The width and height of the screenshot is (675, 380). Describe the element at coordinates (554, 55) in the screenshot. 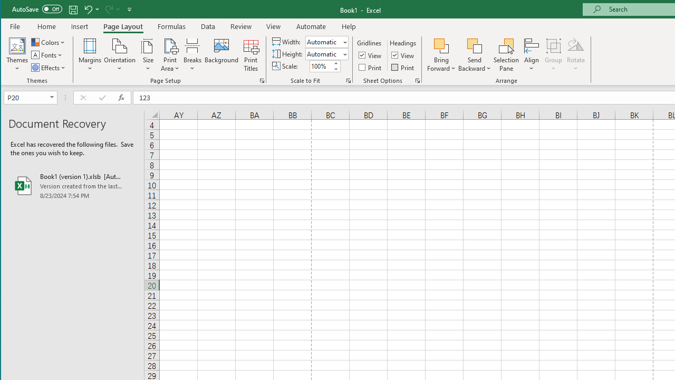

I see `Group` at that location.